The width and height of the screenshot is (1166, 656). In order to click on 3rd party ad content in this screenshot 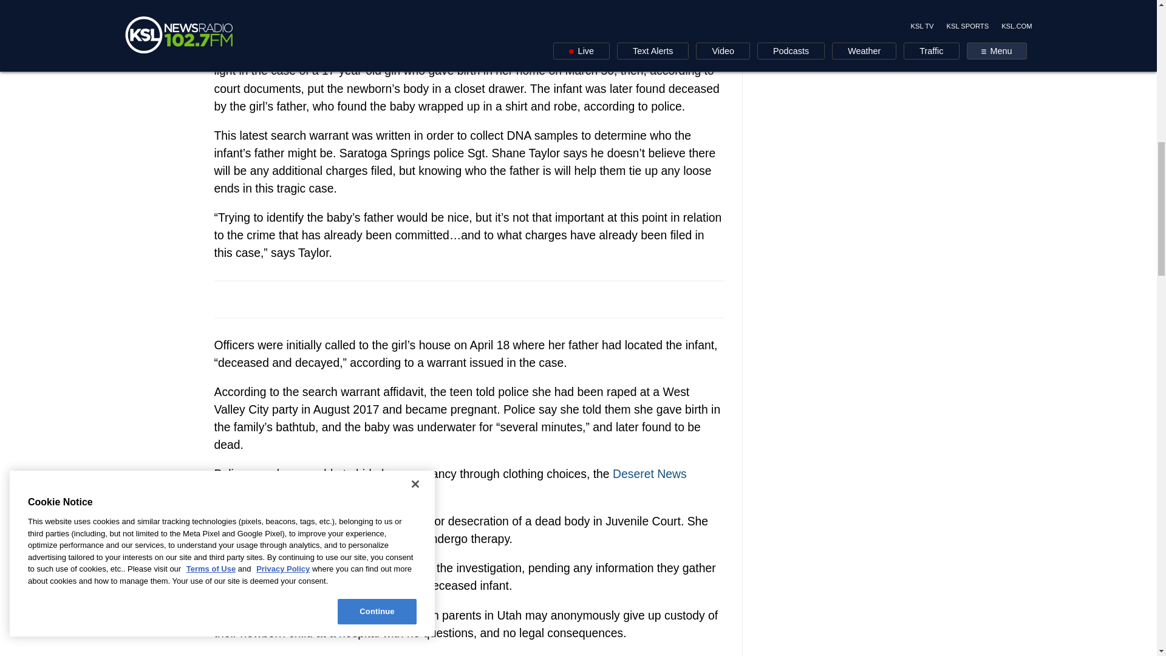, I will do `click(851, 73)`.